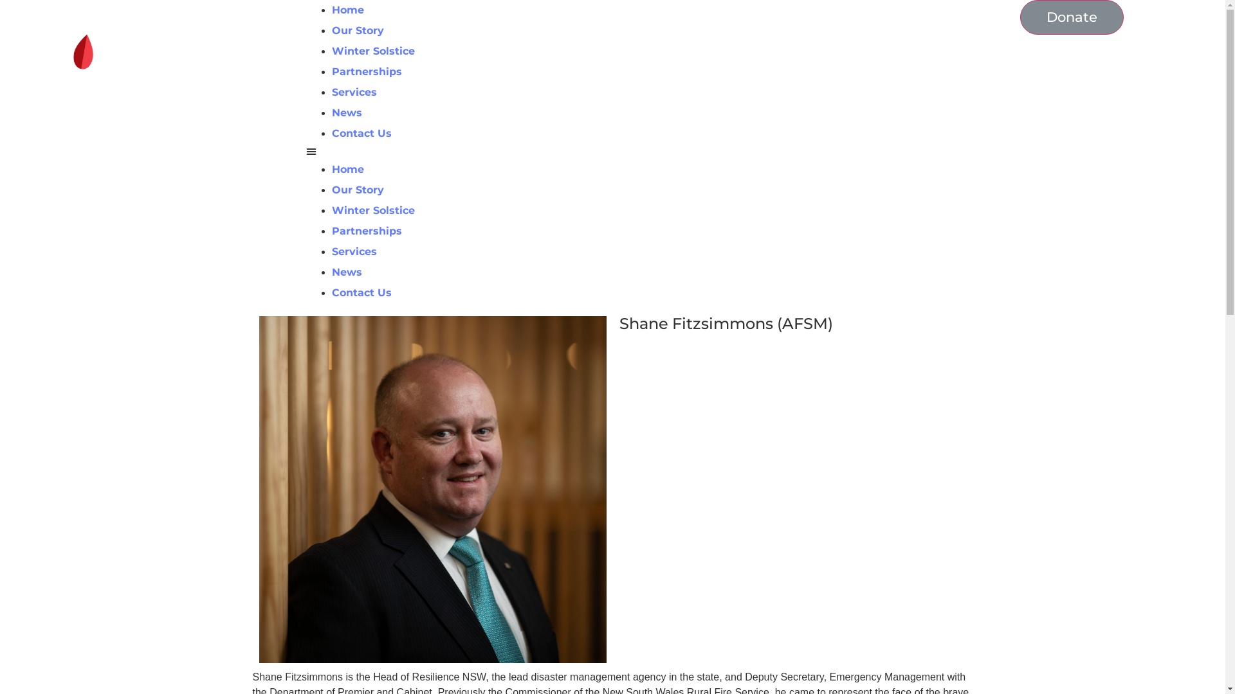 The width and height of the screenshot is (1235, 694). What do you see at coordinates (361, 293) in the screenshot?
I see `Contact Us` at bounding box center [361, 293].